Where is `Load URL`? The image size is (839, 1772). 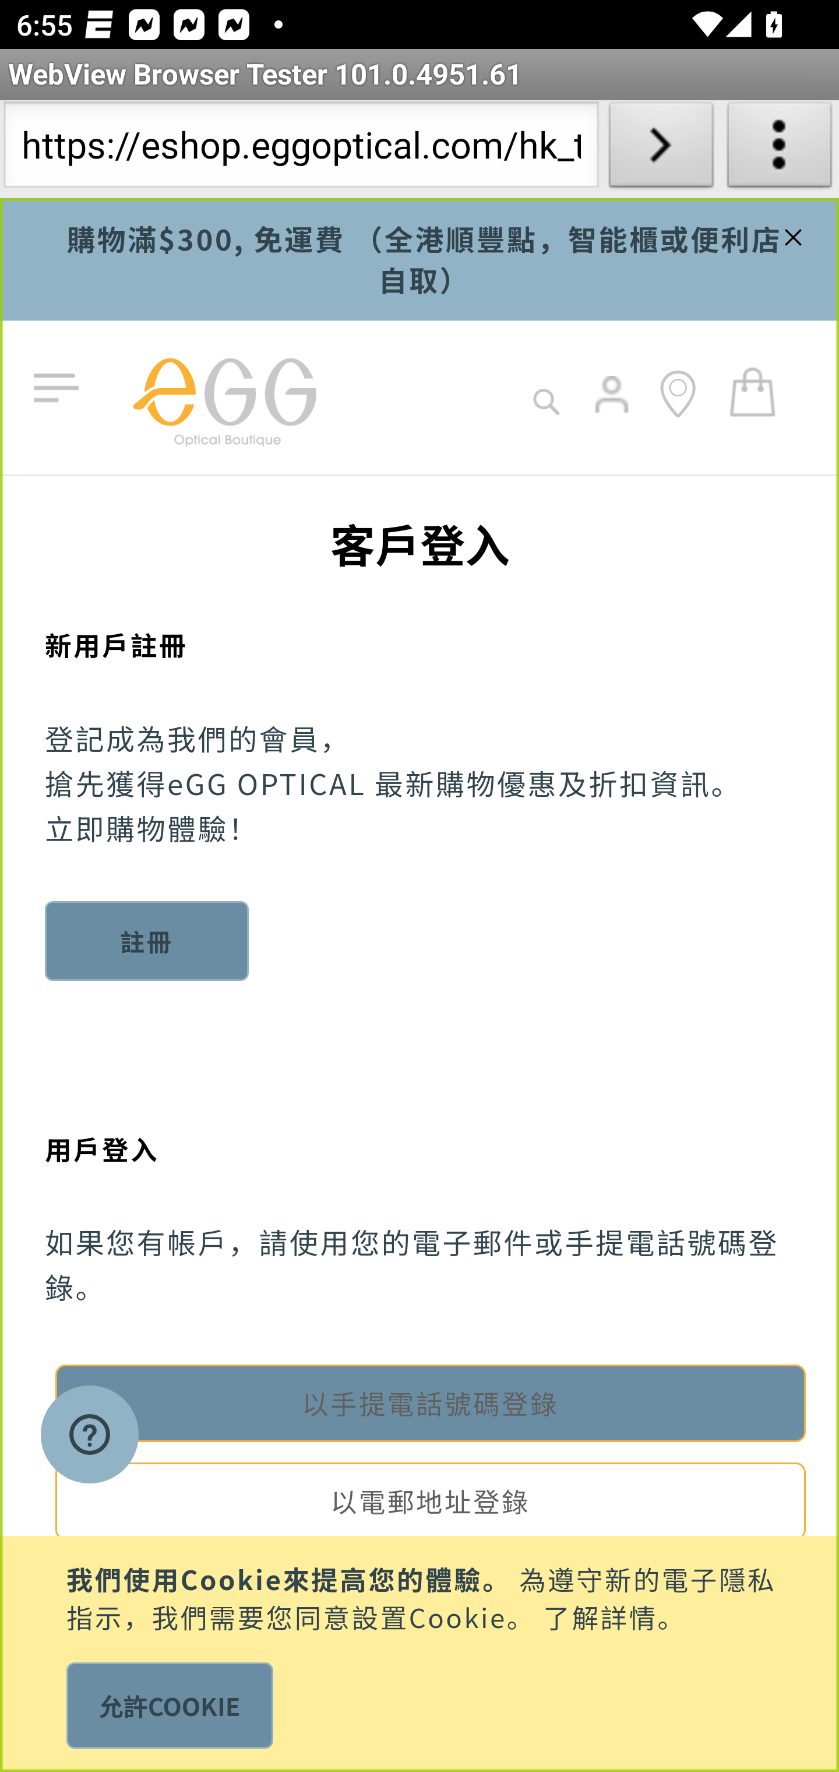
Load URL is located at coordinates (661, 149).